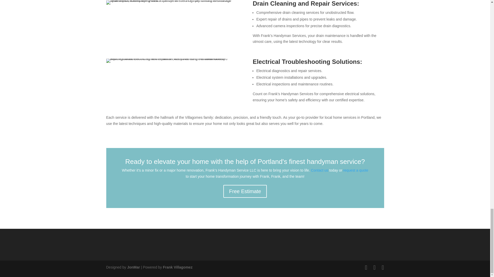 Image resolution: width=494 pixels, height=277 pixels. I want to click on Free Estimate, so click(245, 191).